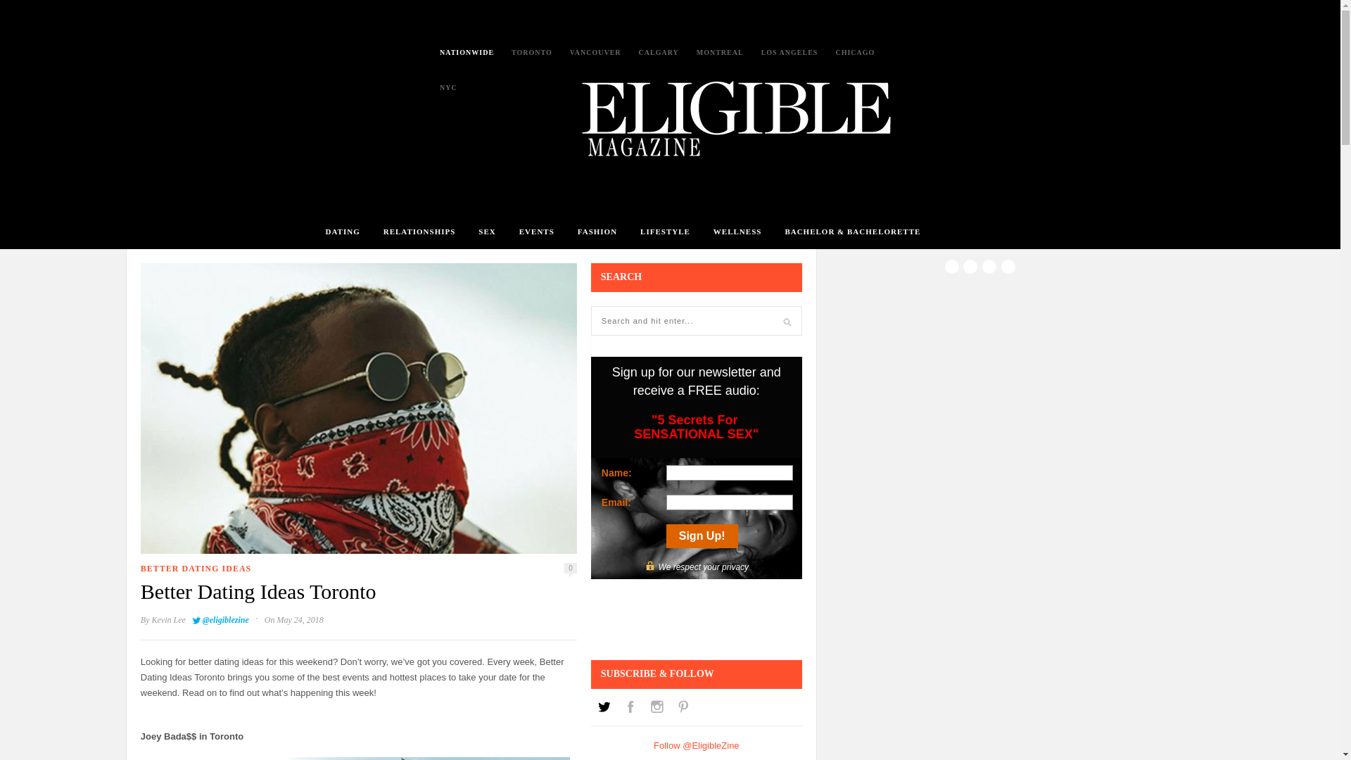  I want to click on NYC, so click(449, 87).